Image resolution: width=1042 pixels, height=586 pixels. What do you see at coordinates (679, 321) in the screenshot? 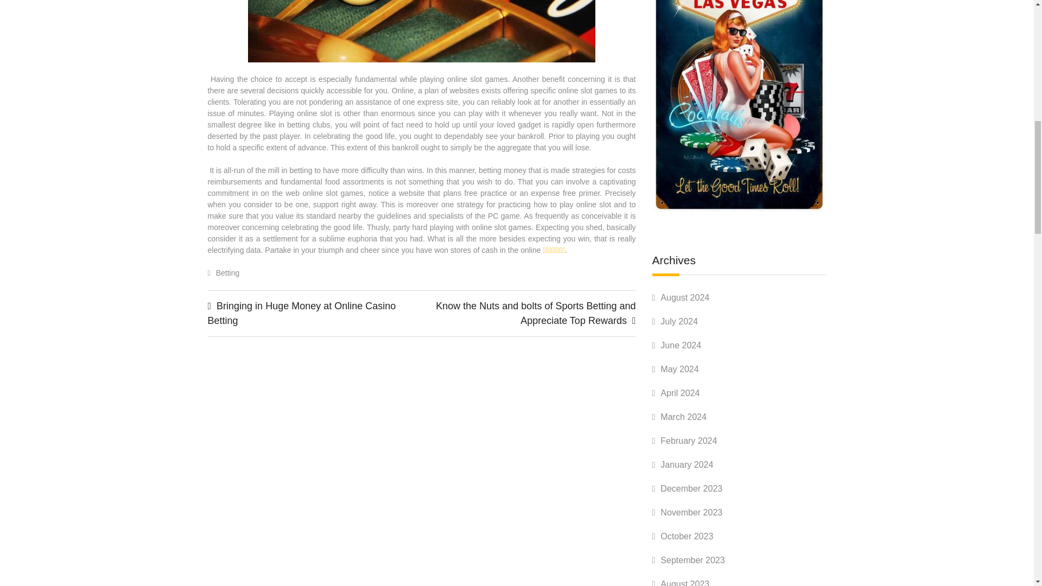
I see `July 2024` at bounding box center [679, 321].